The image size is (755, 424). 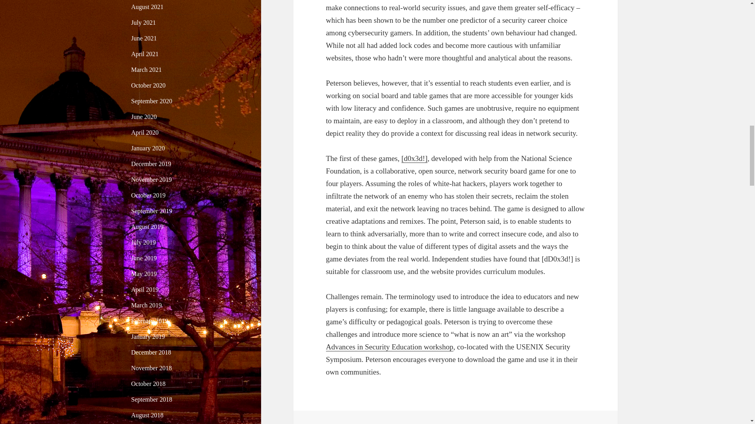 What do you see at coordinates (147, 69) in the screenshot?
I see `March 2021` at bounding box center [147, 69].